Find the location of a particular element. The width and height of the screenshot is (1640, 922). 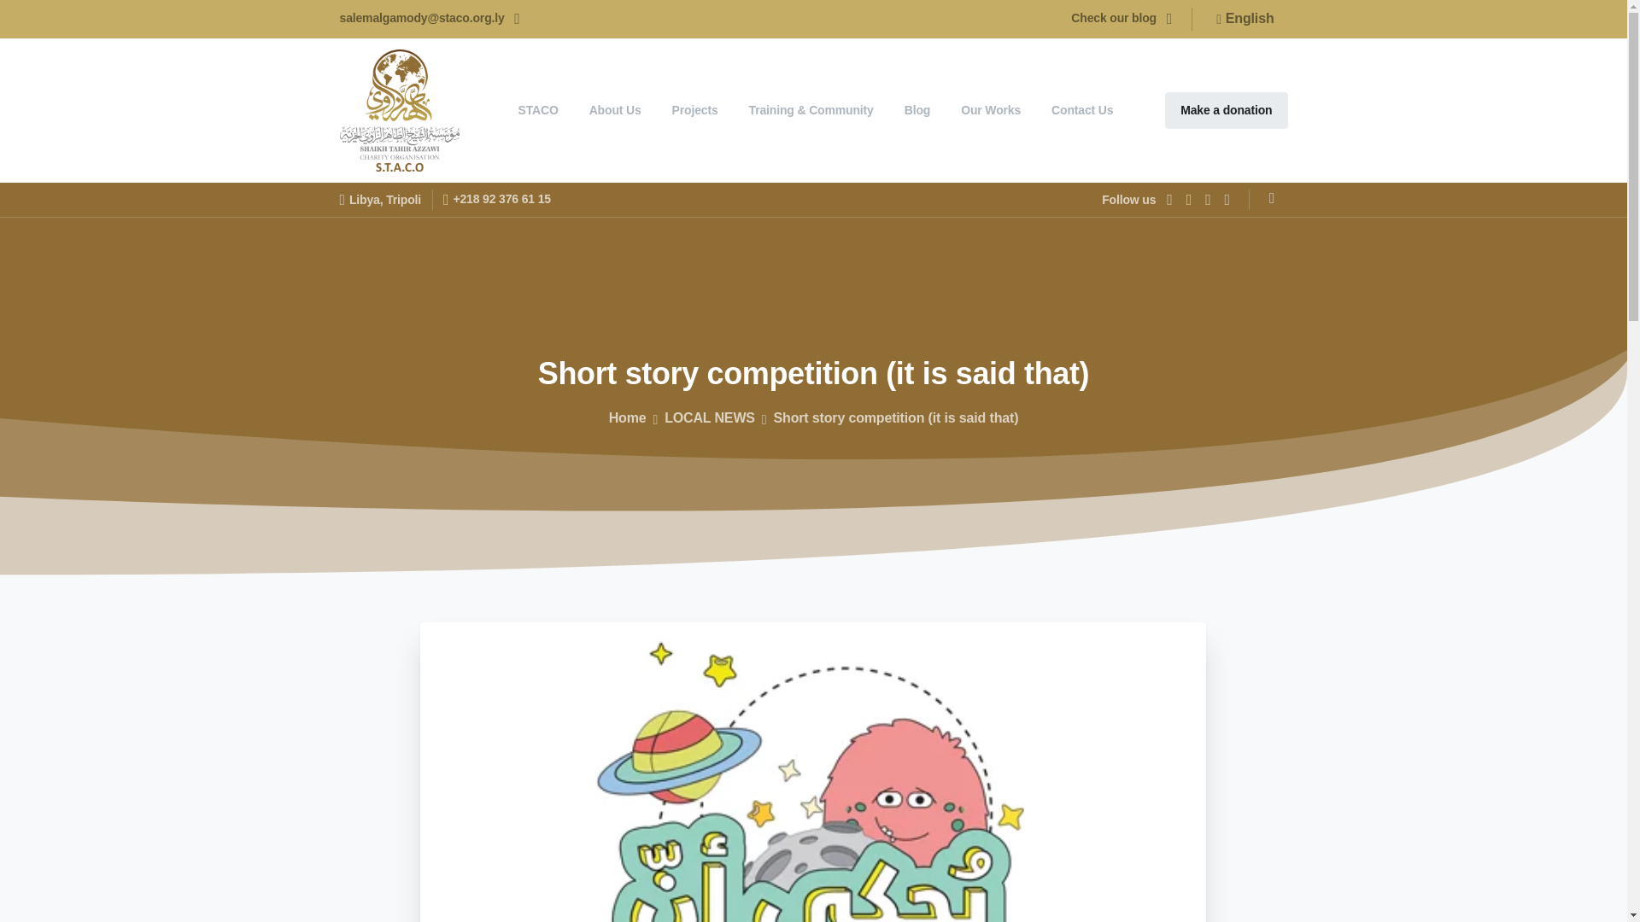

Make a donation is located at coordinates (1226, 111).